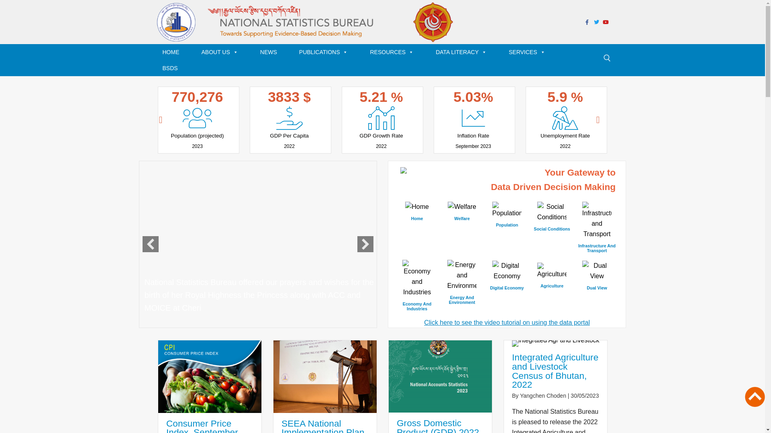  Describe the element at coordinates (417, 212) in the screenshot. I see `Home` at that location.